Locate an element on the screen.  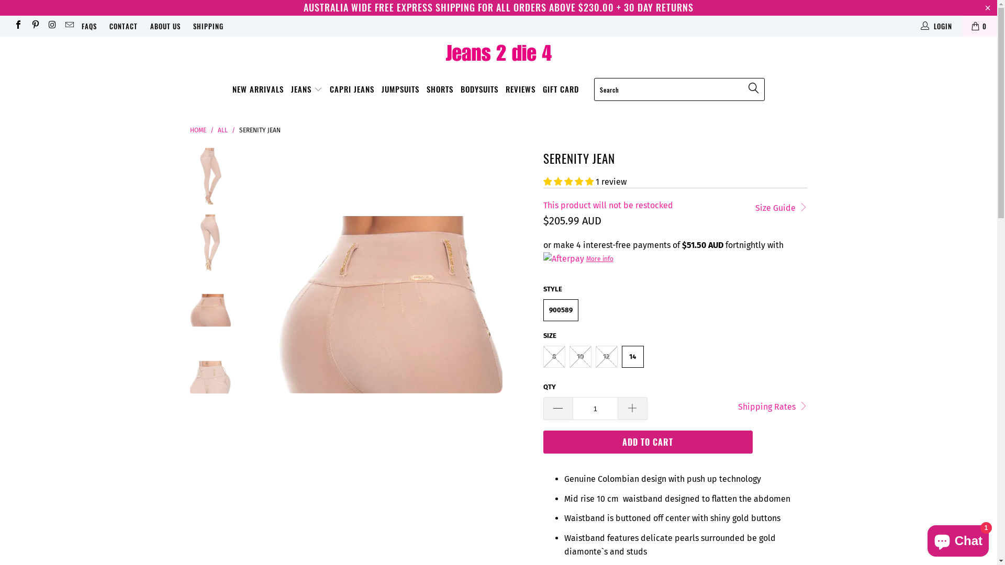
ADD TO CART is located at coordinates (648, 442).